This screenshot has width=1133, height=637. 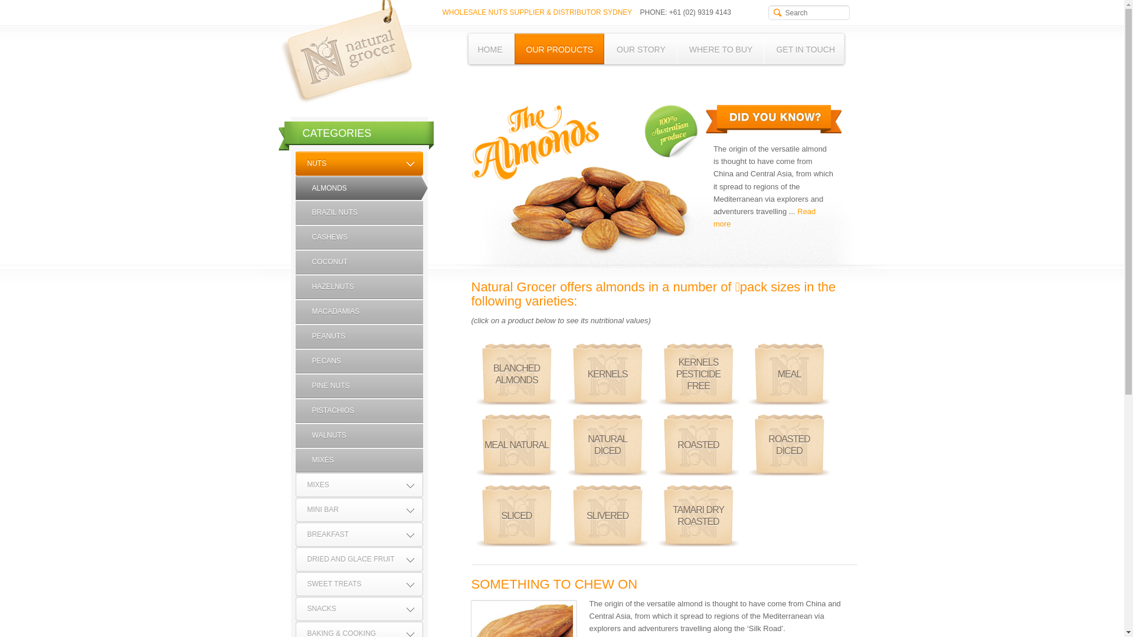 What do you see at coordinates (359, 237) in the screenshot?
I see `CASHEWS` at bounding box center [359, 237].